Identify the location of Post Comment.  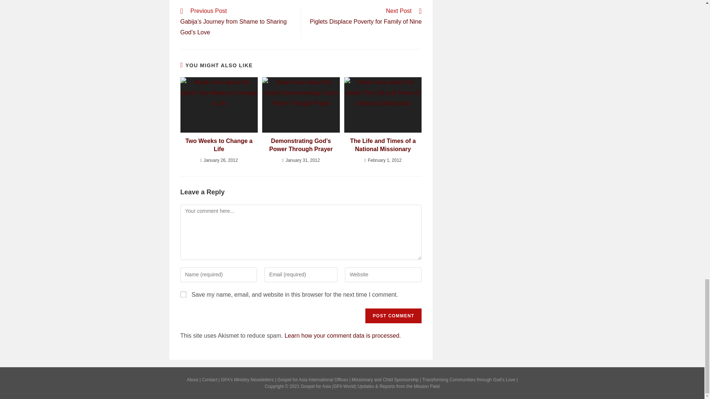
(393, 316).